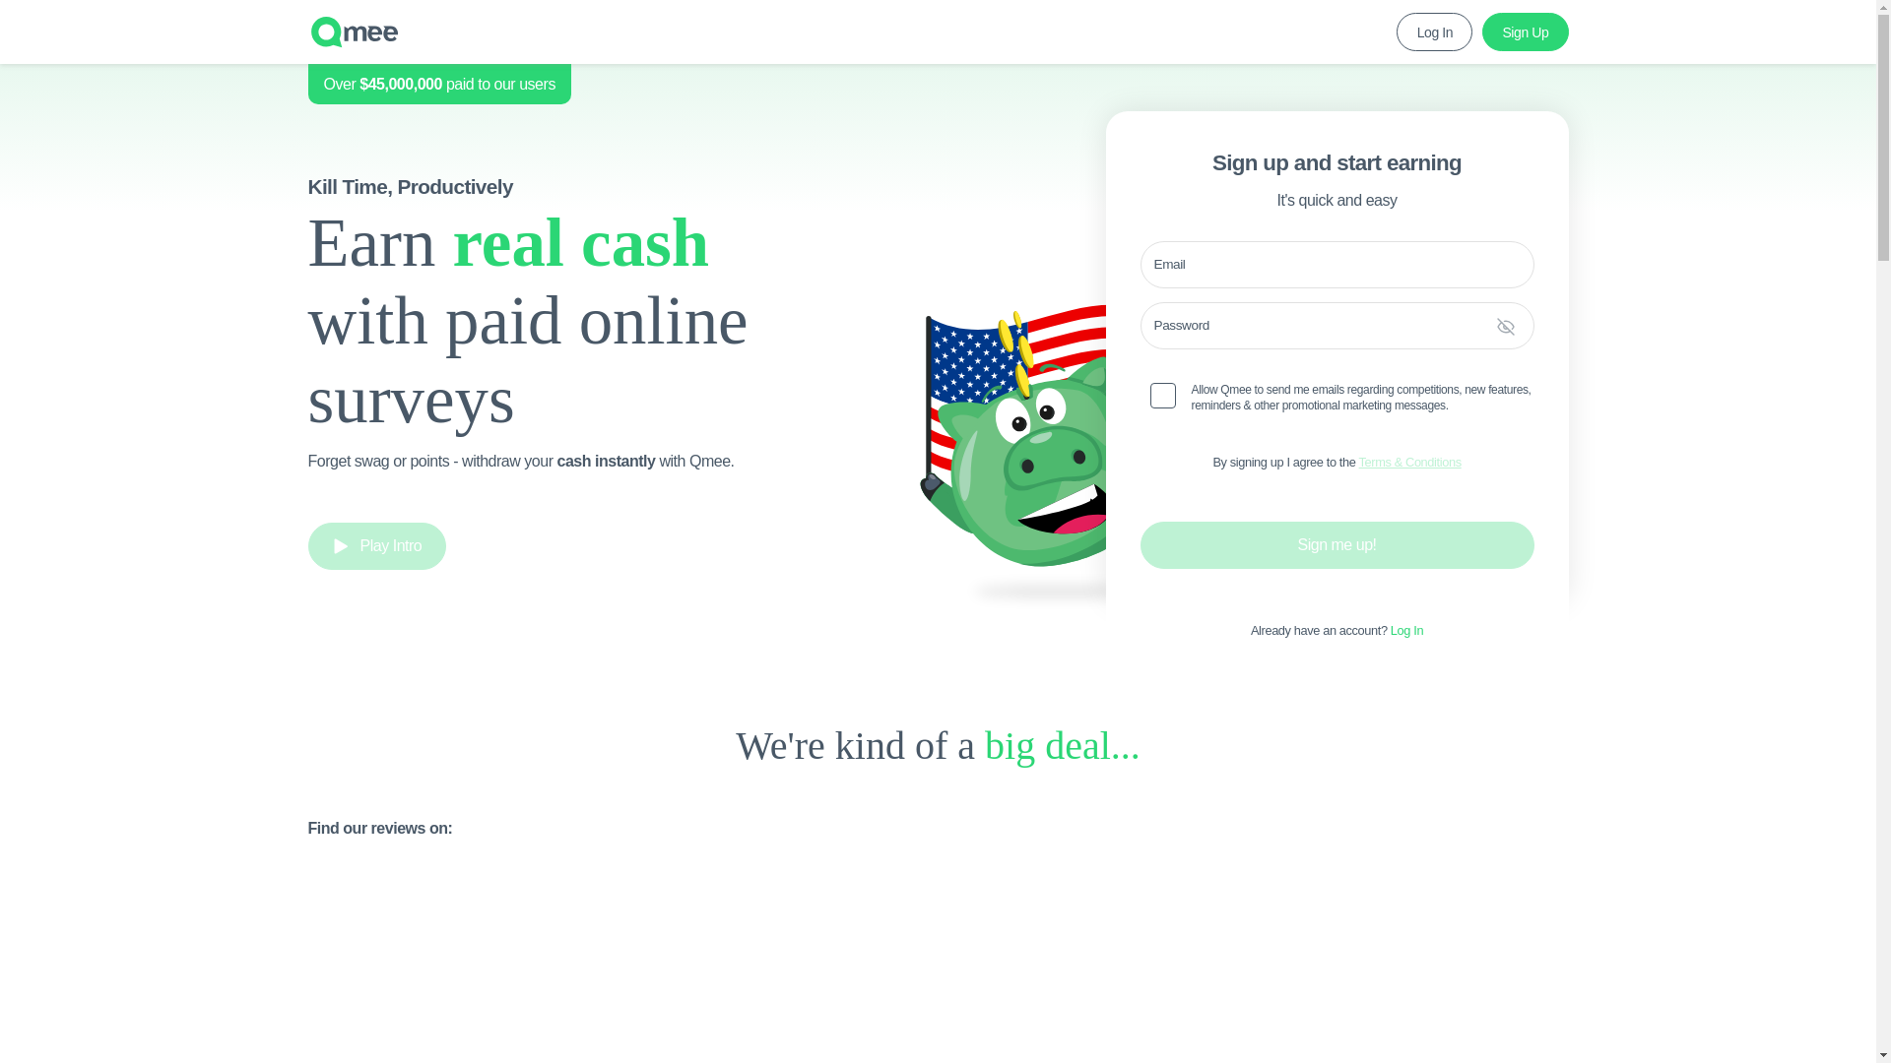 The width and height of the screenshot is (1891, 1063). I want to click on Cashback, so click(429, 37).